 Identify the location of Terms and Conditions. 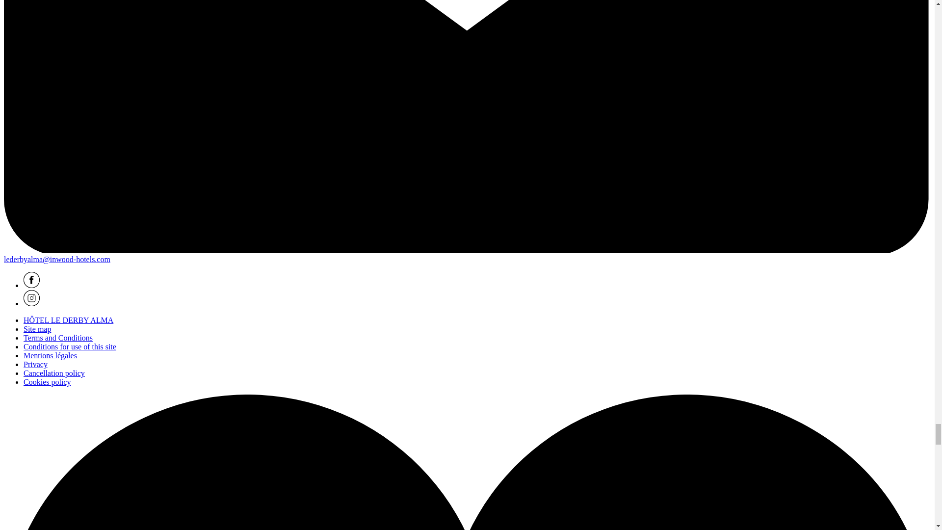
(58, 338).